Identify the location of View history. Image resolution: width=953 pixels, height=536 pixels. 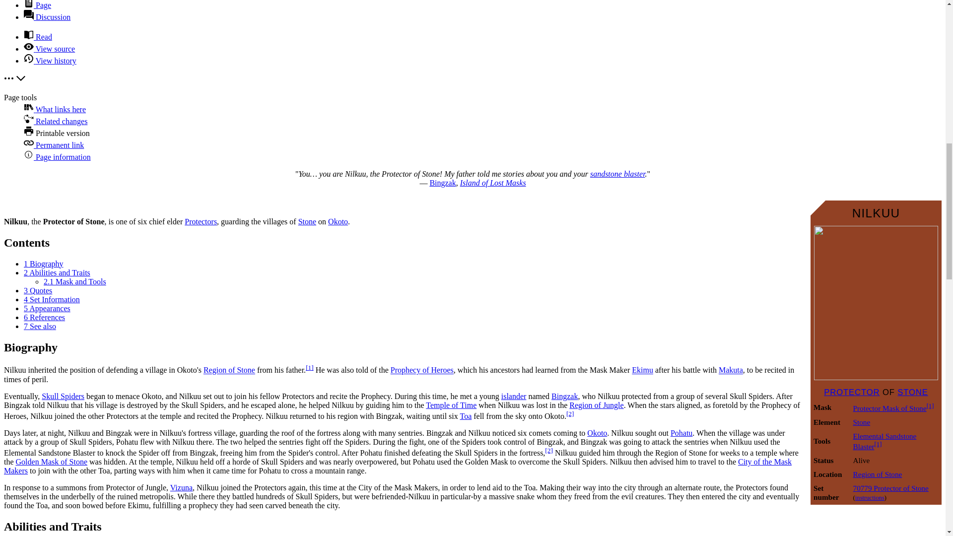
(50, 61).